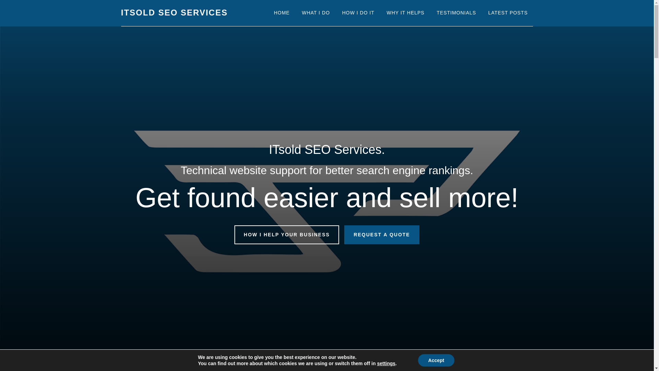 This screenshot has height=371, width=659. I want to click on settings, so click(386, 363).